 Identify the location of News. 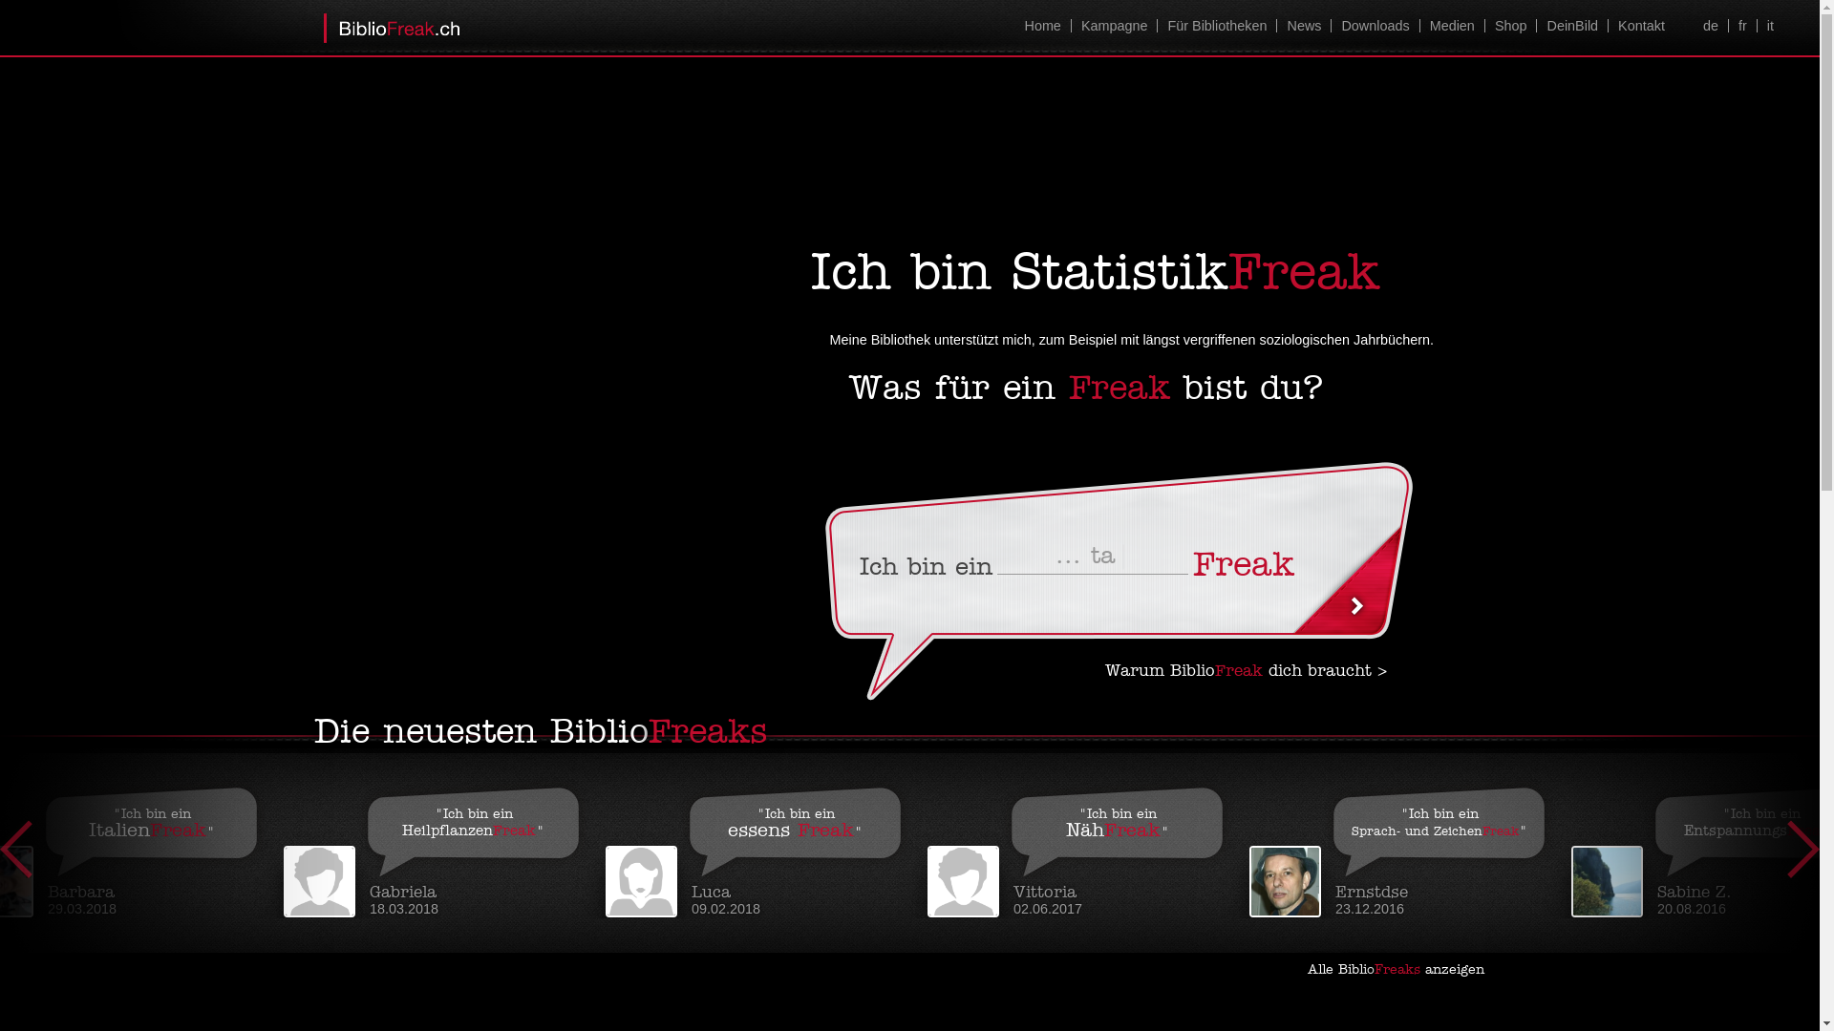
(1303, 26).